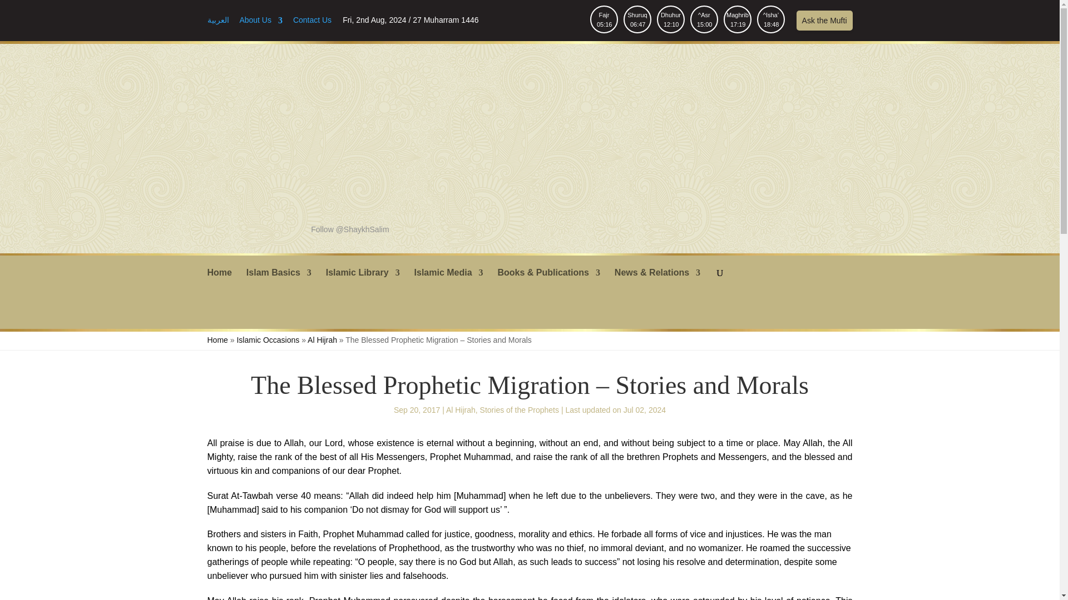 The height and width of the screenshot is (600, 1068). I want to click on Islam Basics, so click(738, 19).